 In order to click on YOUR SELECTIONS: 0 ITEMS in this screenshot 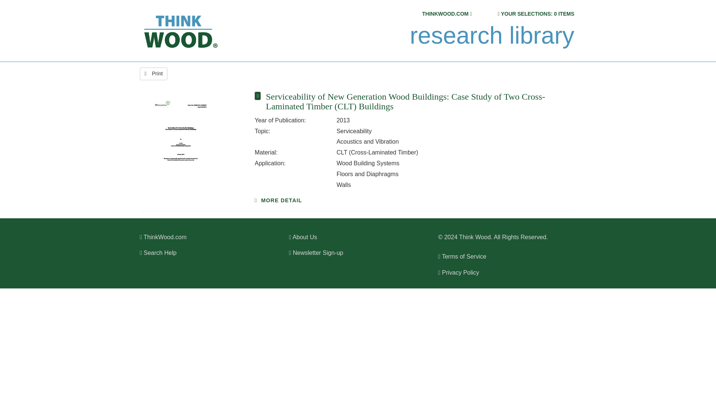, I will do `click(537, 14)`.